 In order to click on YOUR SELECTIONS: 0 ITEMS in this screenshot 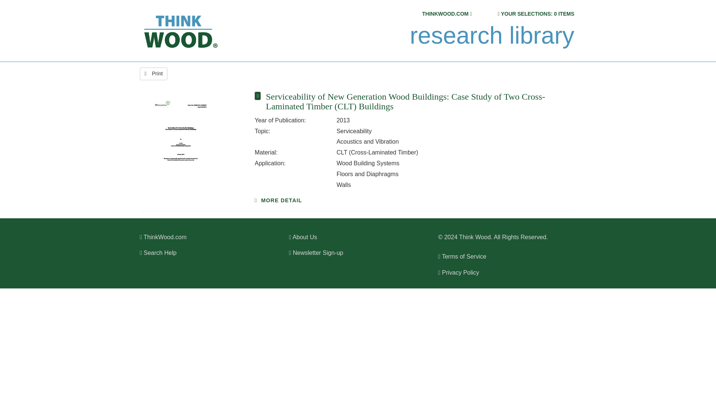, I will do `click(537, 14)`.